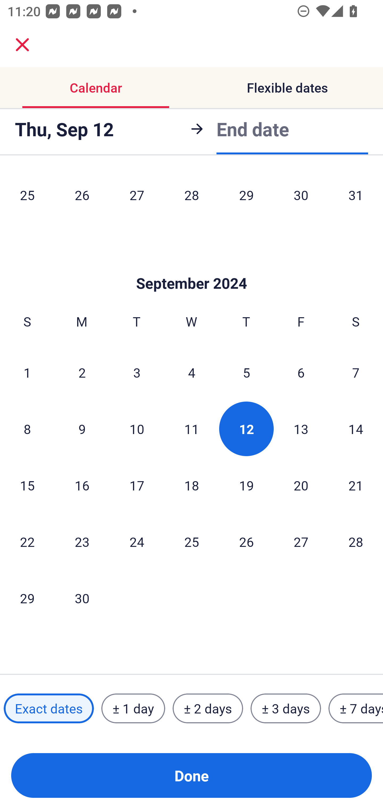 This screenshot has height=809, width=383. What do you see at coordinates (82, 428) in the screenshot?
I see `9 Monday, September 9, 2024` at bounding box center [82, 428].